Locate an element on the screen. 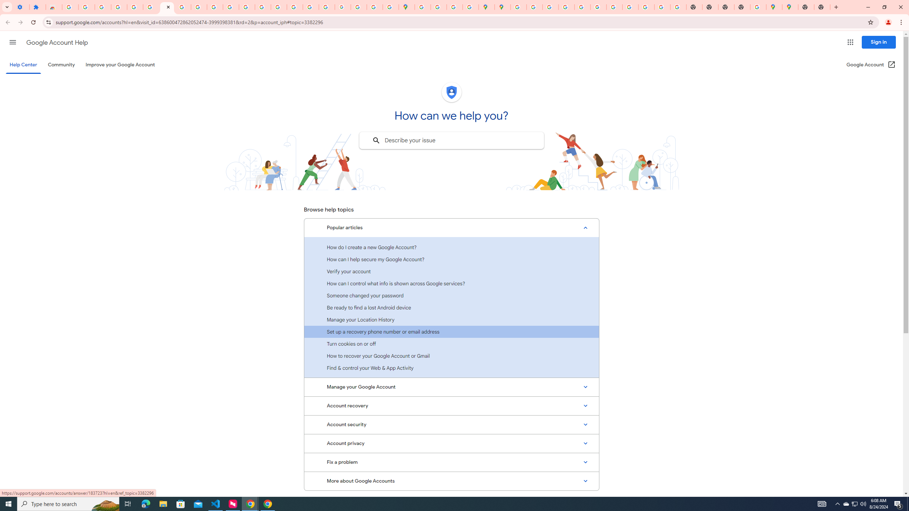 This screenshot has height=511, width=909. Improve your Google Account is located at coordinates (120, 65).